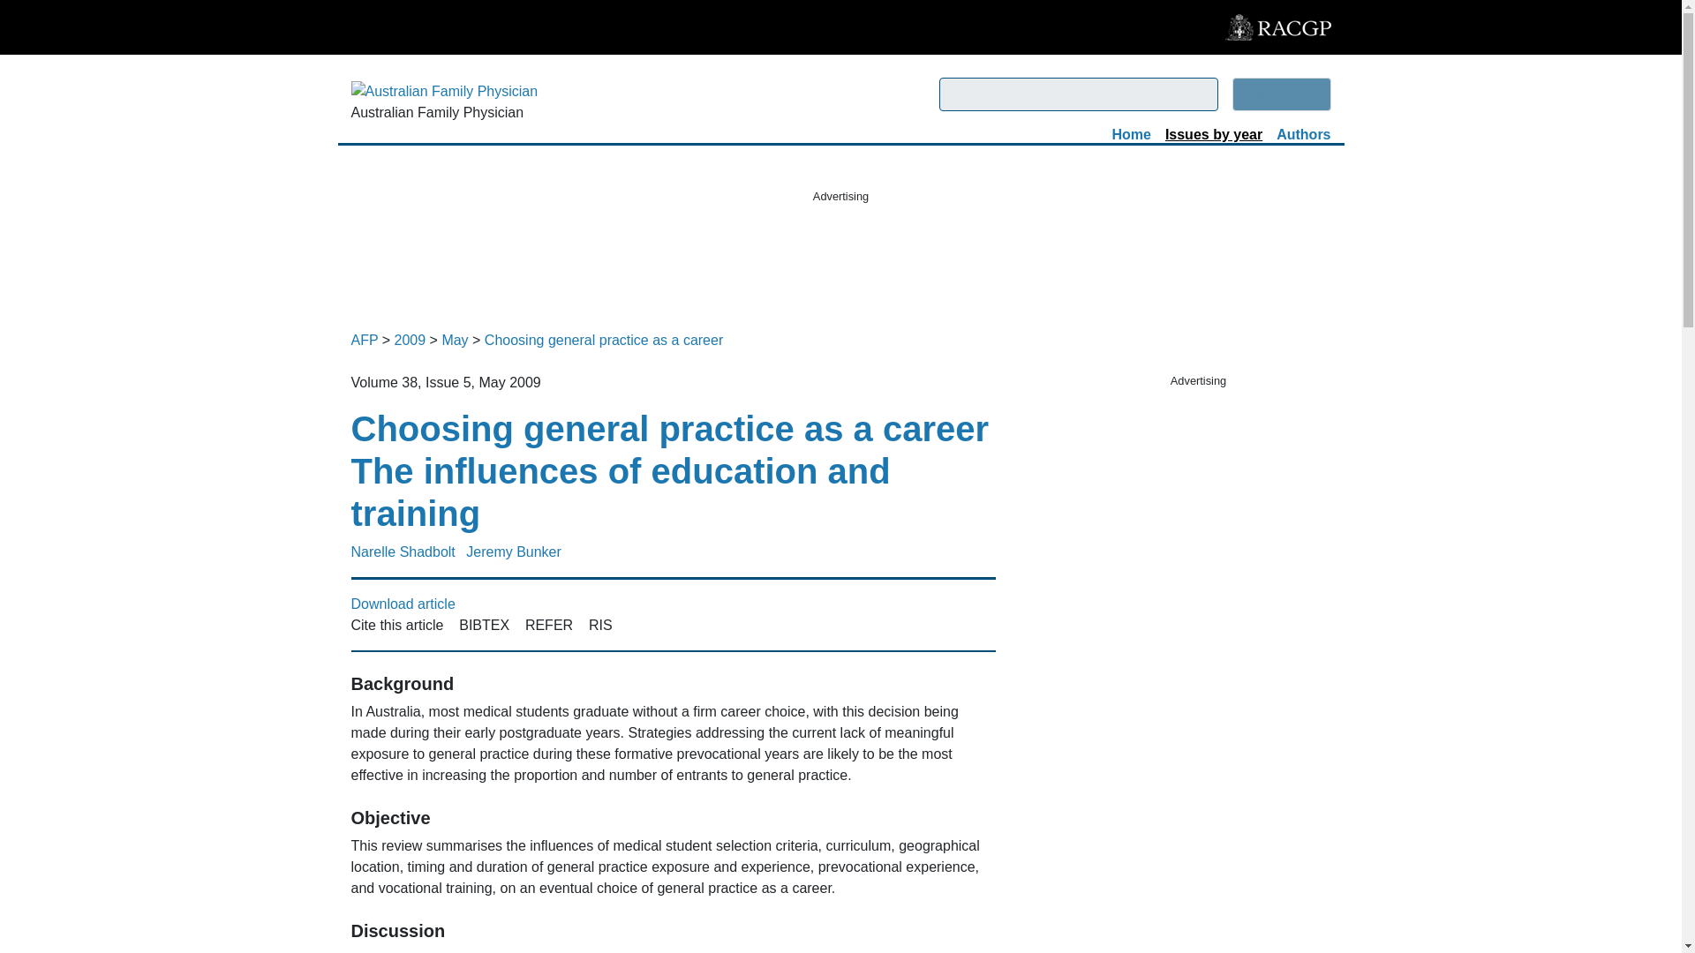 The width and height of the screenshot is (1695, 953). I want to click on RIS, so click(600, 625).